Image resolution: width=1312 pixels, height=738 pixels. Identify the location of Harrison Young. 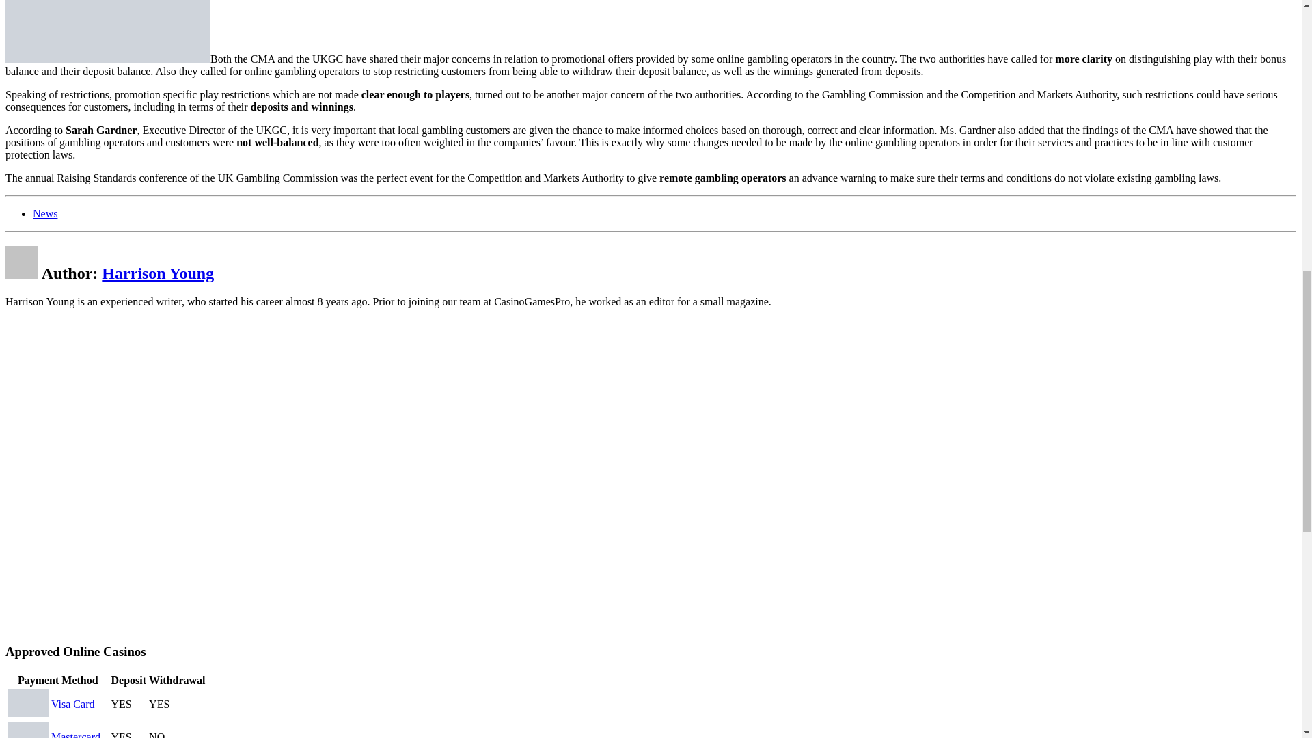
(157, 273).